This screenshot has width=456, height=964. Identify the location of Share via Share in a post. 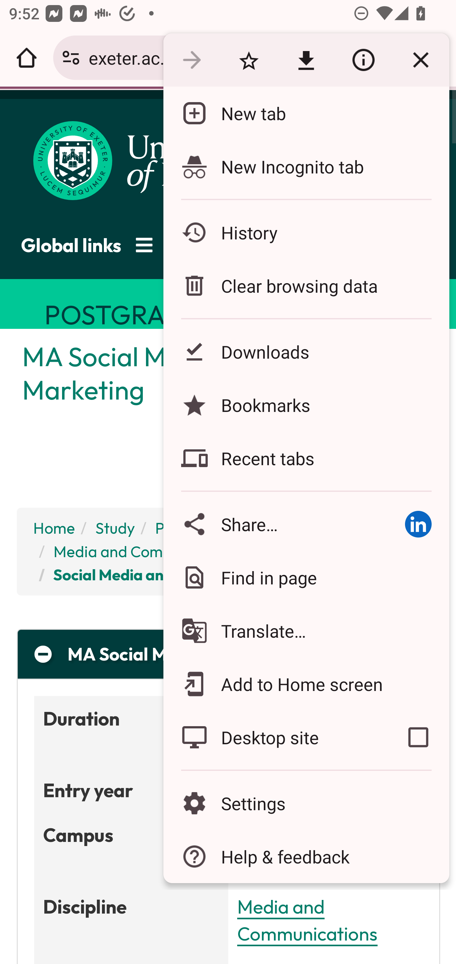
(418, 524).